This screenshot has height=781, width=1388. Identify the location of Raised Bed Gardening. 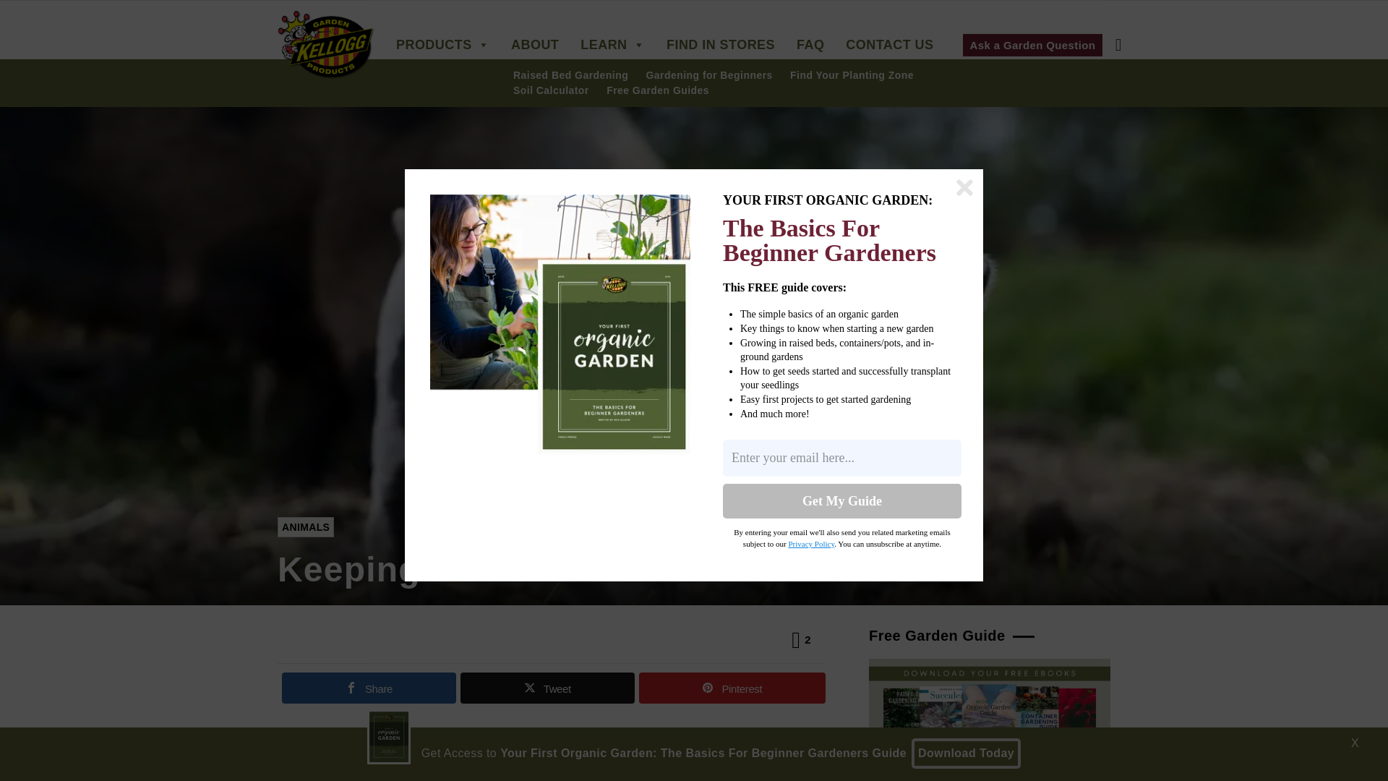
(571, 76).